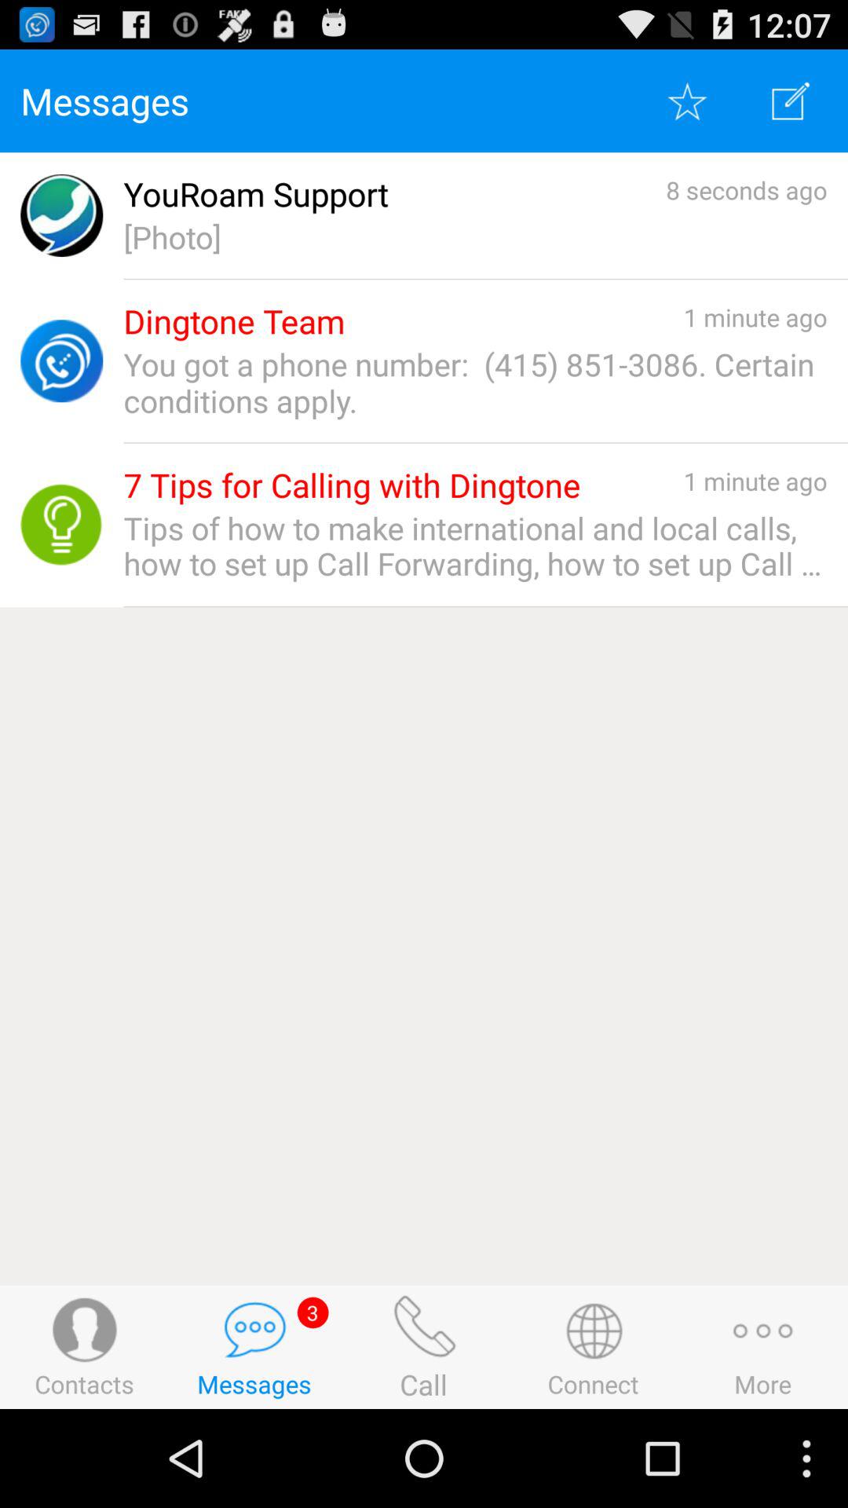  Describe the element at coordinates (256, 195) in the screenshot. I see `flip to youroam support app` at that location.